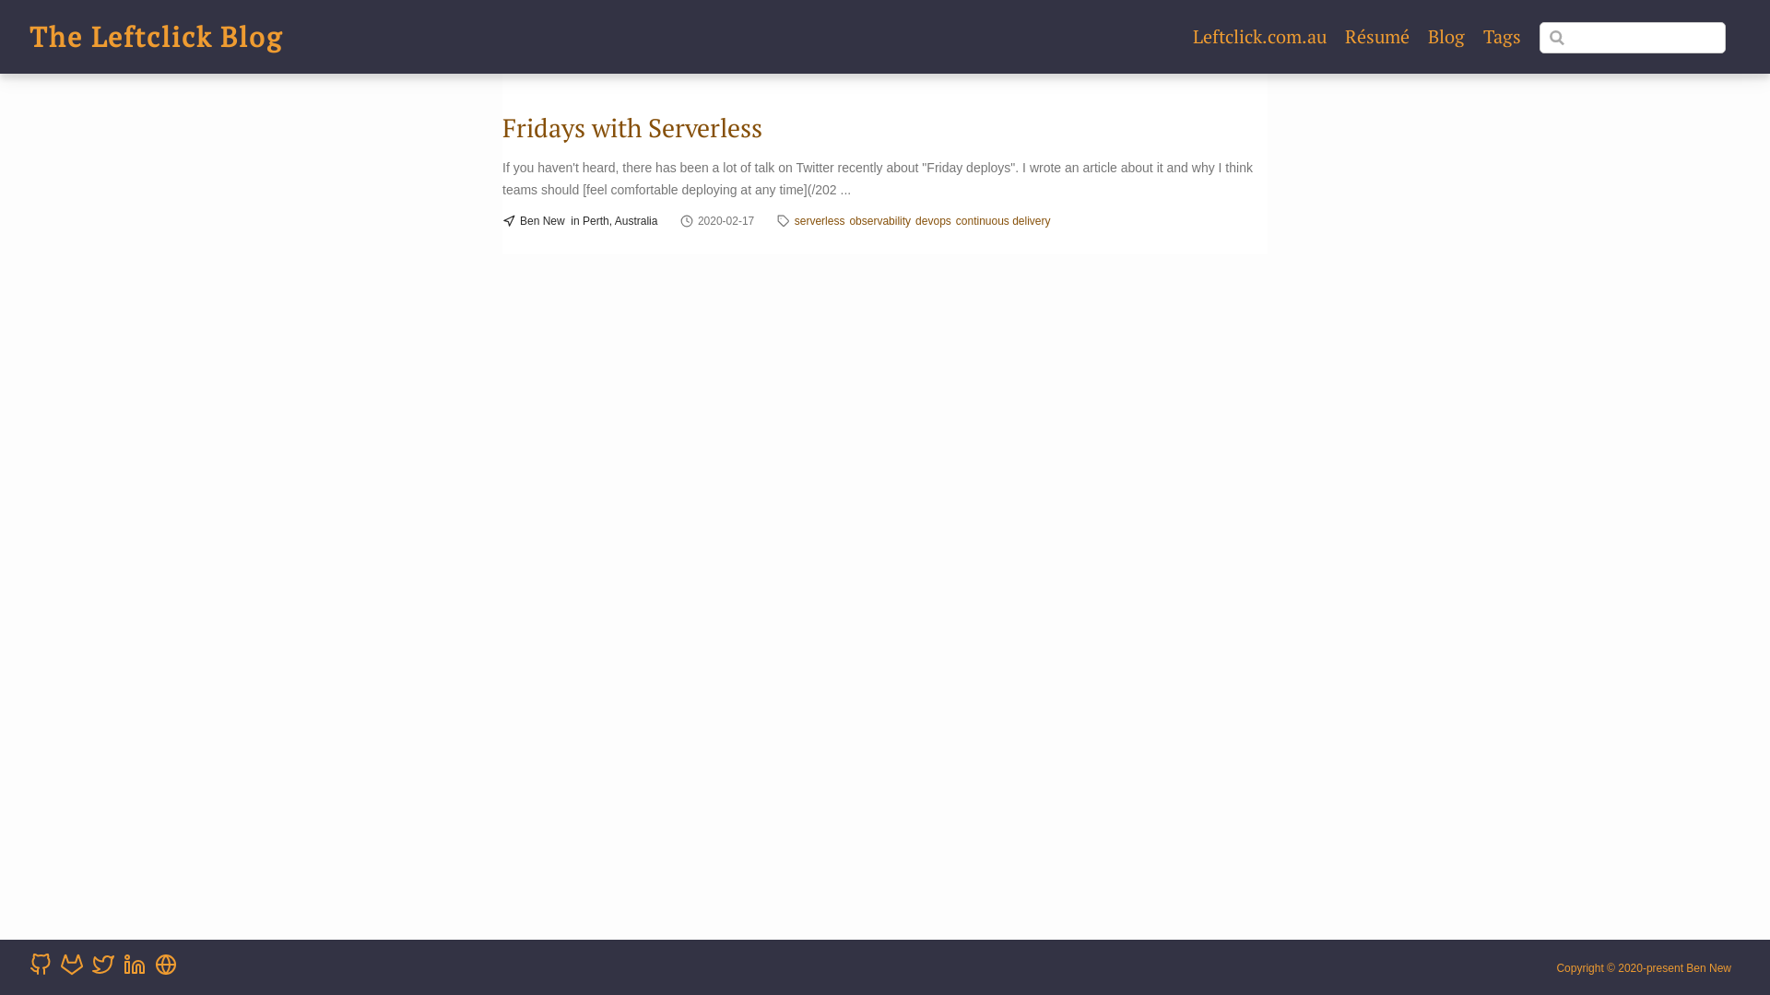 Image resolution: width=1770 pixels, height=995 pixels. I want to click on Tags, so click(1503, 37).